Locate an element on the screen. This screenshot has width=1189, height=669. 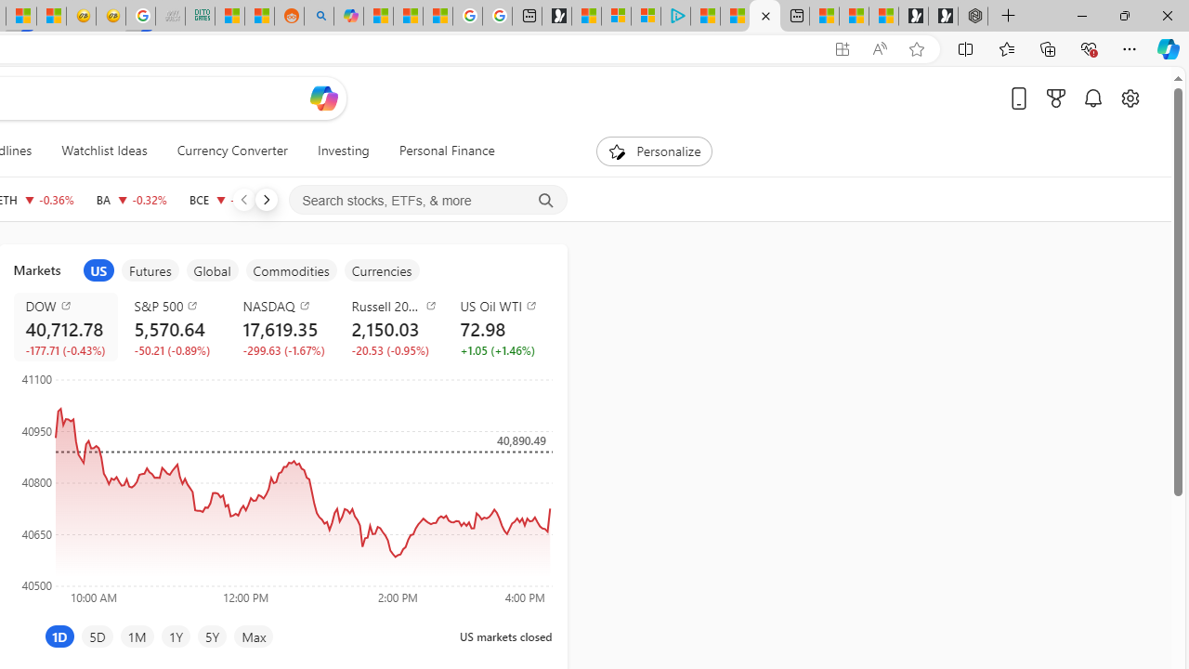
NASDAQ is located at coordinates (286, 305).